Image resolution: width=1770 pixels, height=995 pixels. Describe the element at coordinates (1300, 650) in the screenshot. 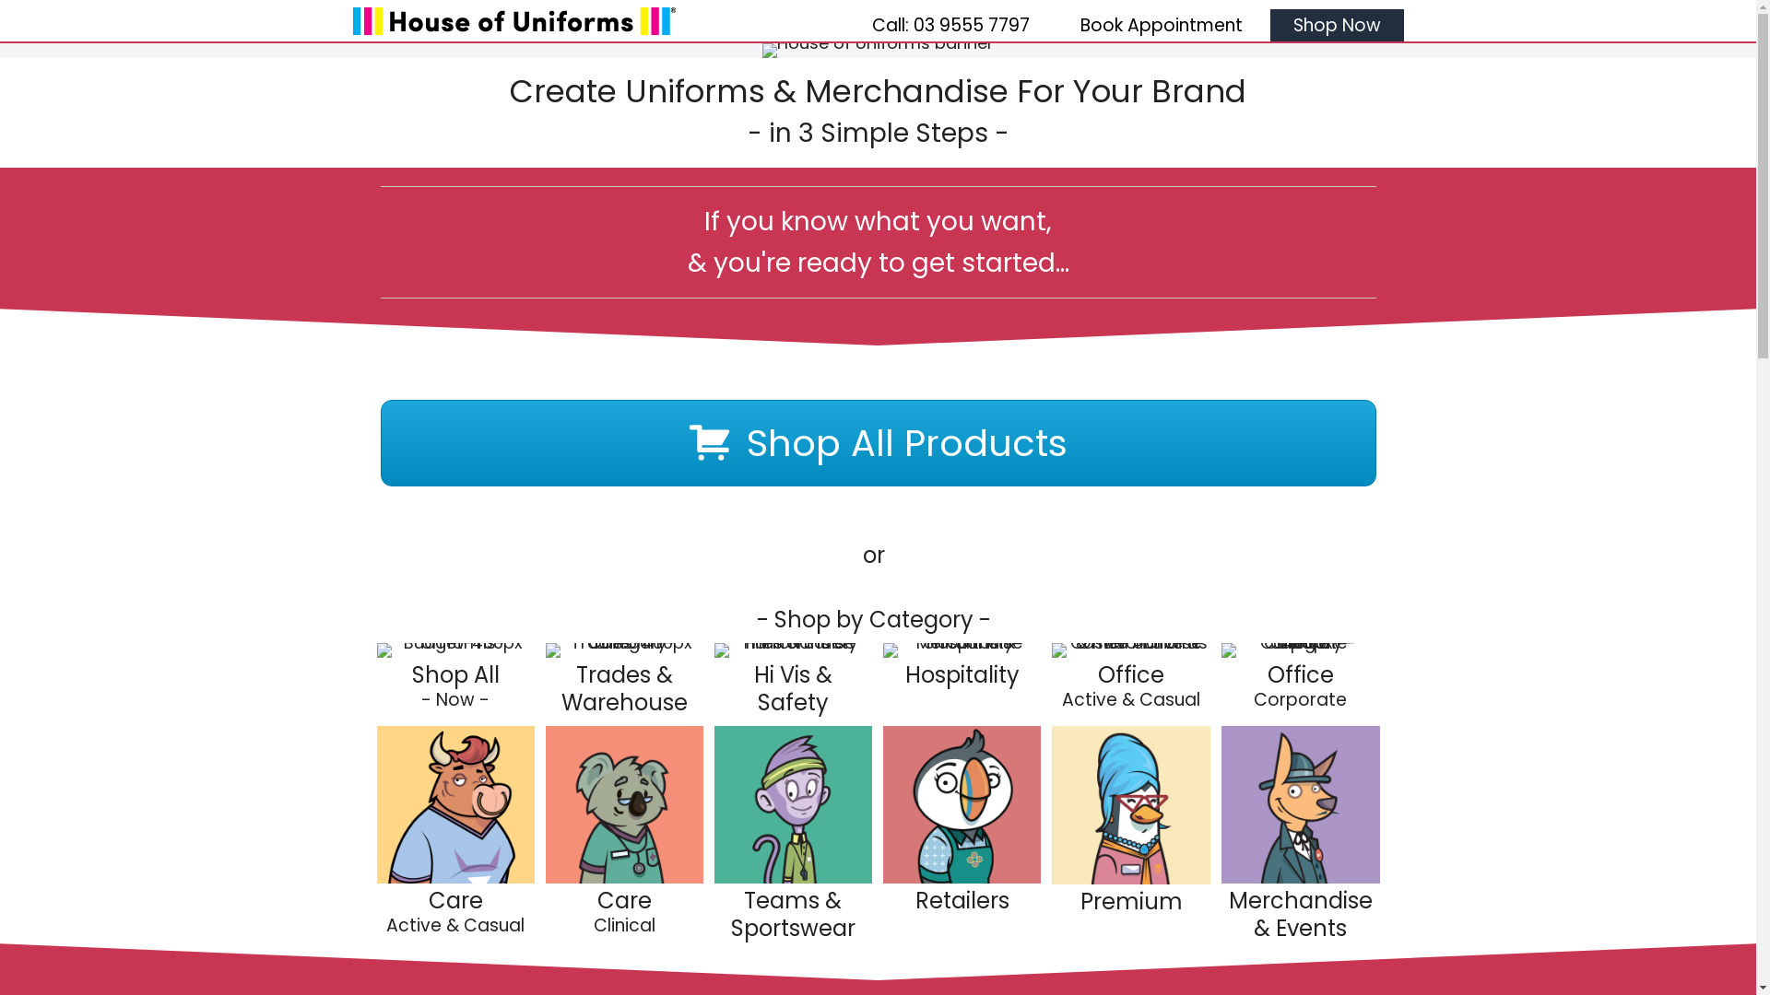

I see `Uniform-Category-Office-Corporate-400px` at that location.